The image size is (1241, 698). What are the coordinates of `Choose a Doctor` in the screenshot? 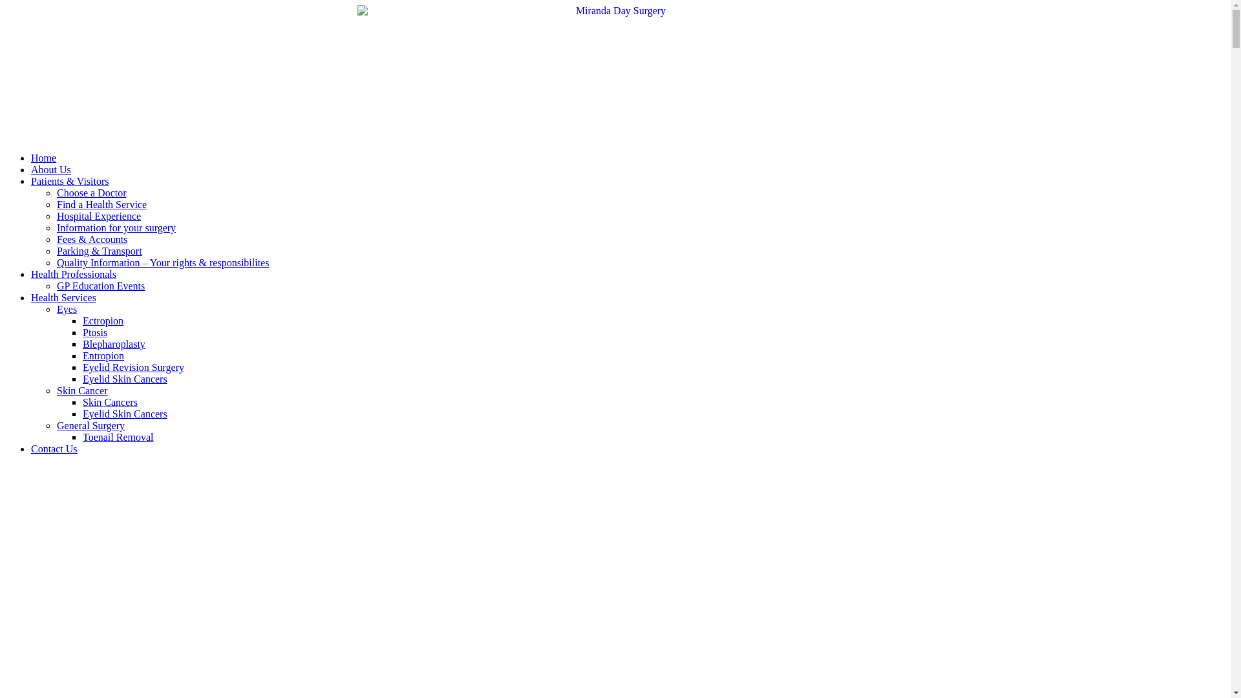 It's located at (92, 193).